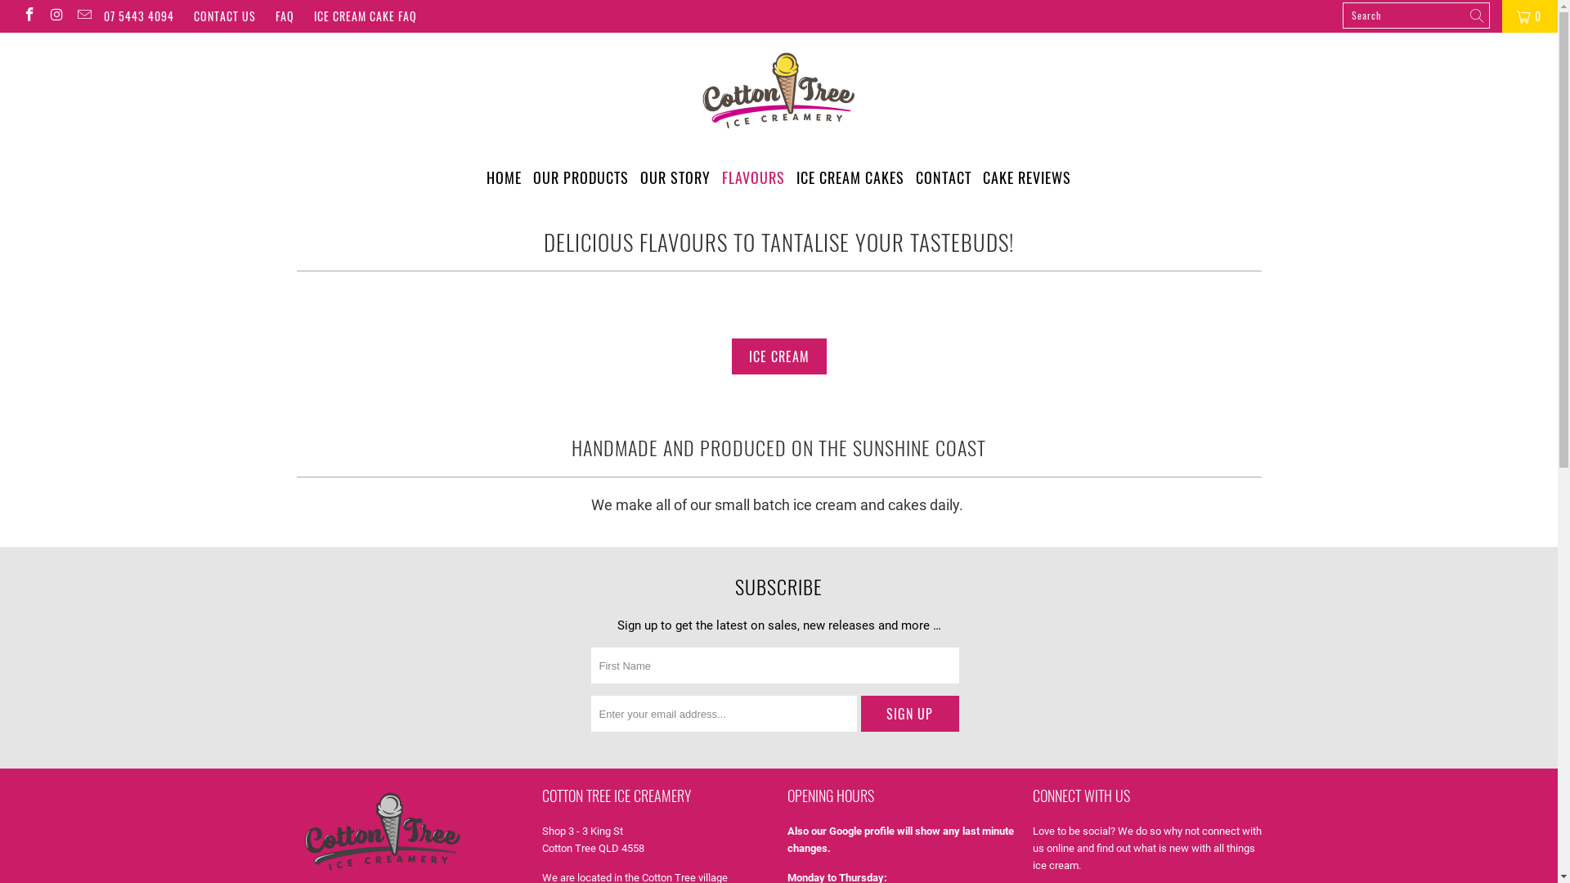 The height and width of the screenshot is (883, 1570). I want to click on ICE CREAM CAKE FAQ, so click(366, 16).